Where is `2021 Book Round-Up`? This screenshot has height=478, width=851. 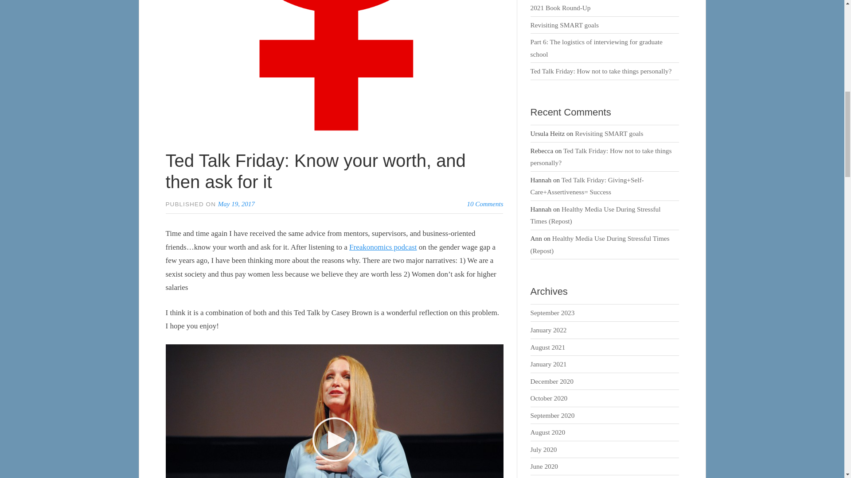 2021 Book Round-Up is located at coordinates (560, 7).